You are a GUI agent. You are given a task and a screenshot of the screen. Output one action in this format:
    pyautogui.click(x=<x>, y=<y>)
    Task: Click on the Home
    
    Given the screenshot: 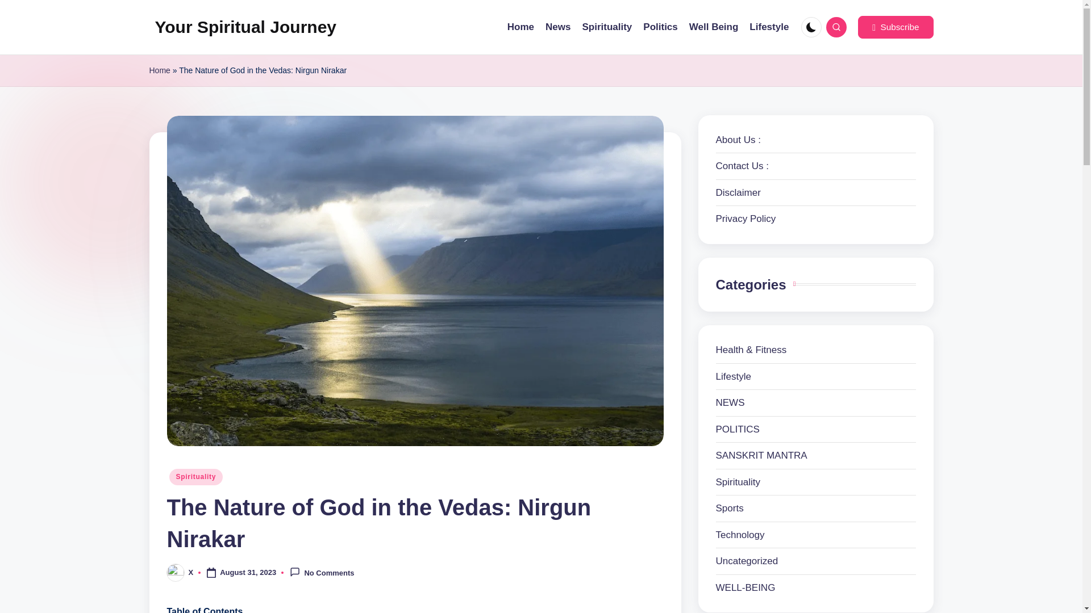 What is the action you would take?
    pyautogui.click(x=159, y=70)
    